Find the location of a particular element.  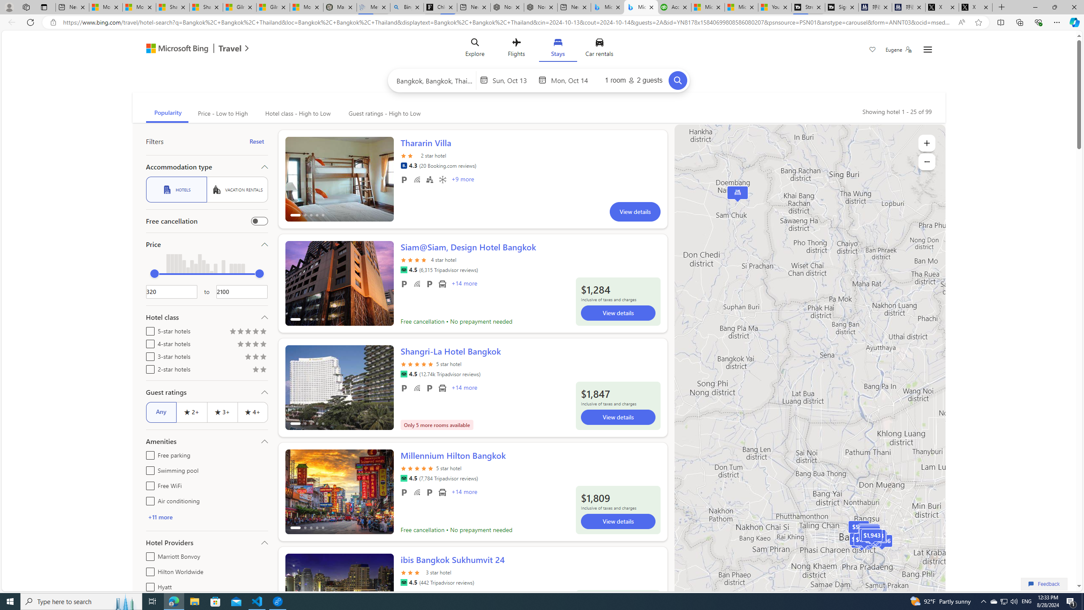

New tab is located at coordinates (574, 7).